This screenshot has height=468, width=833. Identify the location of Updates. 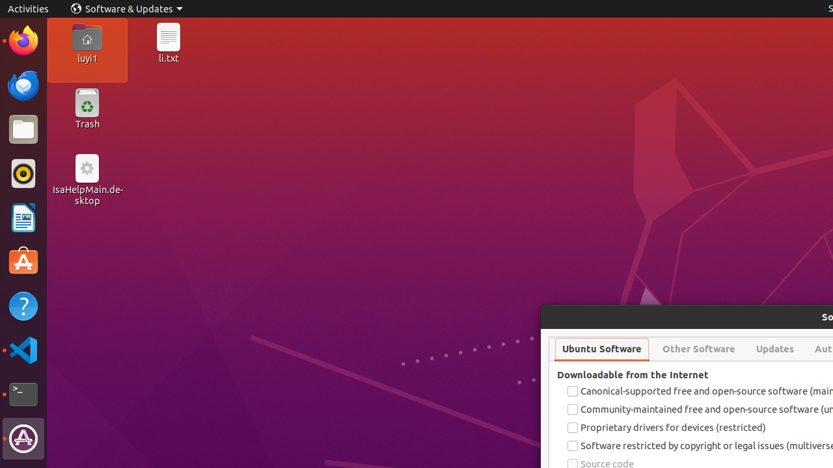
(775, 349).